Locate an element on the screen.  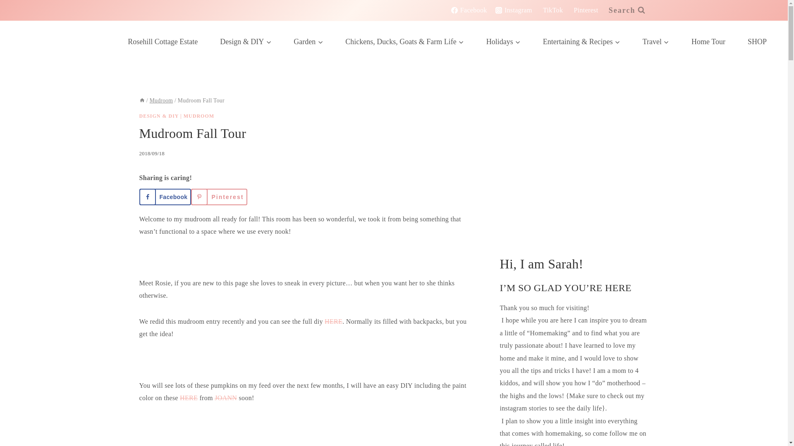
Rosehill Cottage Estate is located at coordinates (163, 41).